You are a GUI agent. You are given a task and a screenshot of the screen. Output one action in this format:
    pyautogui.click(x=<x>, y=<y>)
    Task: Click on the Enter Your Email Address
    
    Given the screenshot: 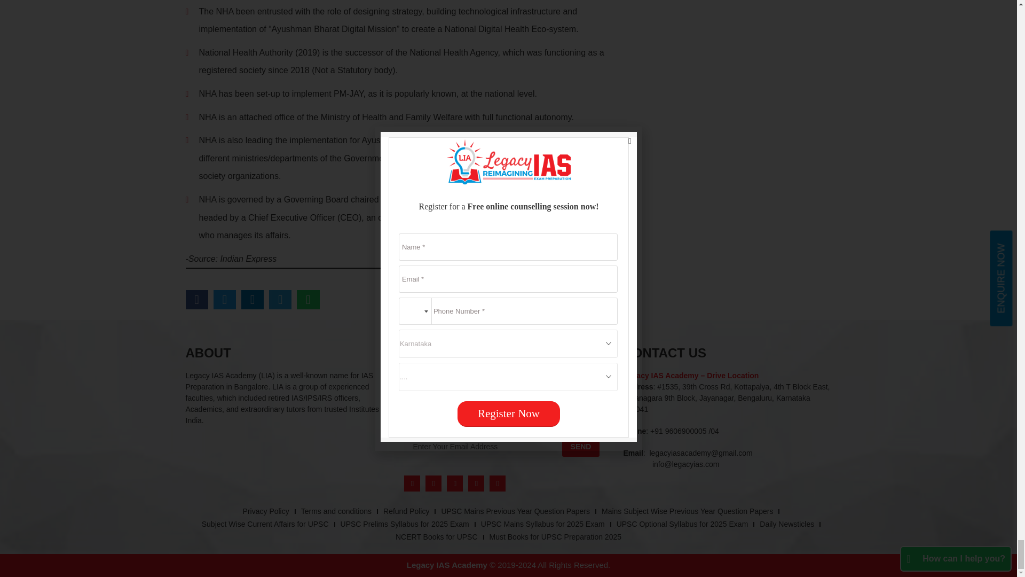 What is the action you would take?
    pyautogui.click(x=483, y=447)
    